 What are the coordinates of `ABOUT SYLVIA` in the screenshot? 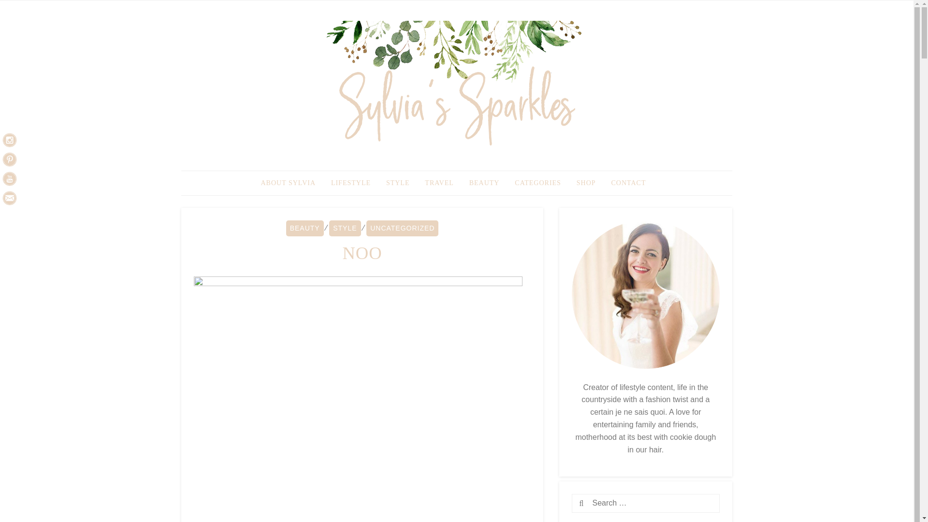 It's located at (289, 184).